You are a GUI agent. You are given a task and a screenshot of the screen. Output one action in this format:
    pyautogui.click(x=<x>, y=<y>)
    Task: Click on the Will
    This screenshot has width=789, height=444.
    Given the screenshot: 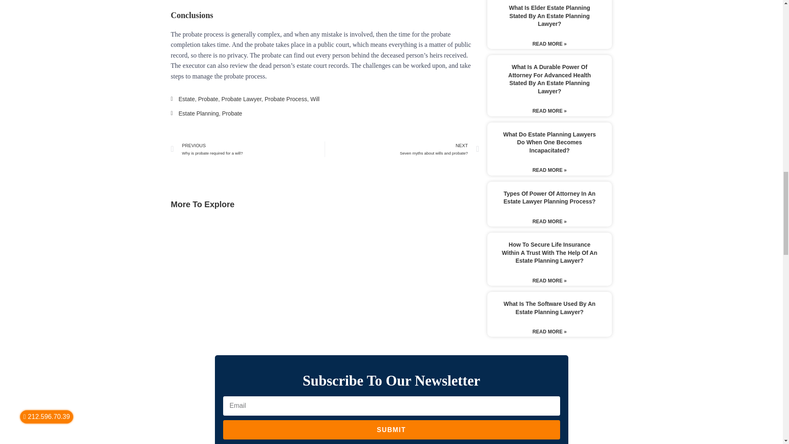 What is the action you would take?
    pyautogui.click(x=198, y=113)
    